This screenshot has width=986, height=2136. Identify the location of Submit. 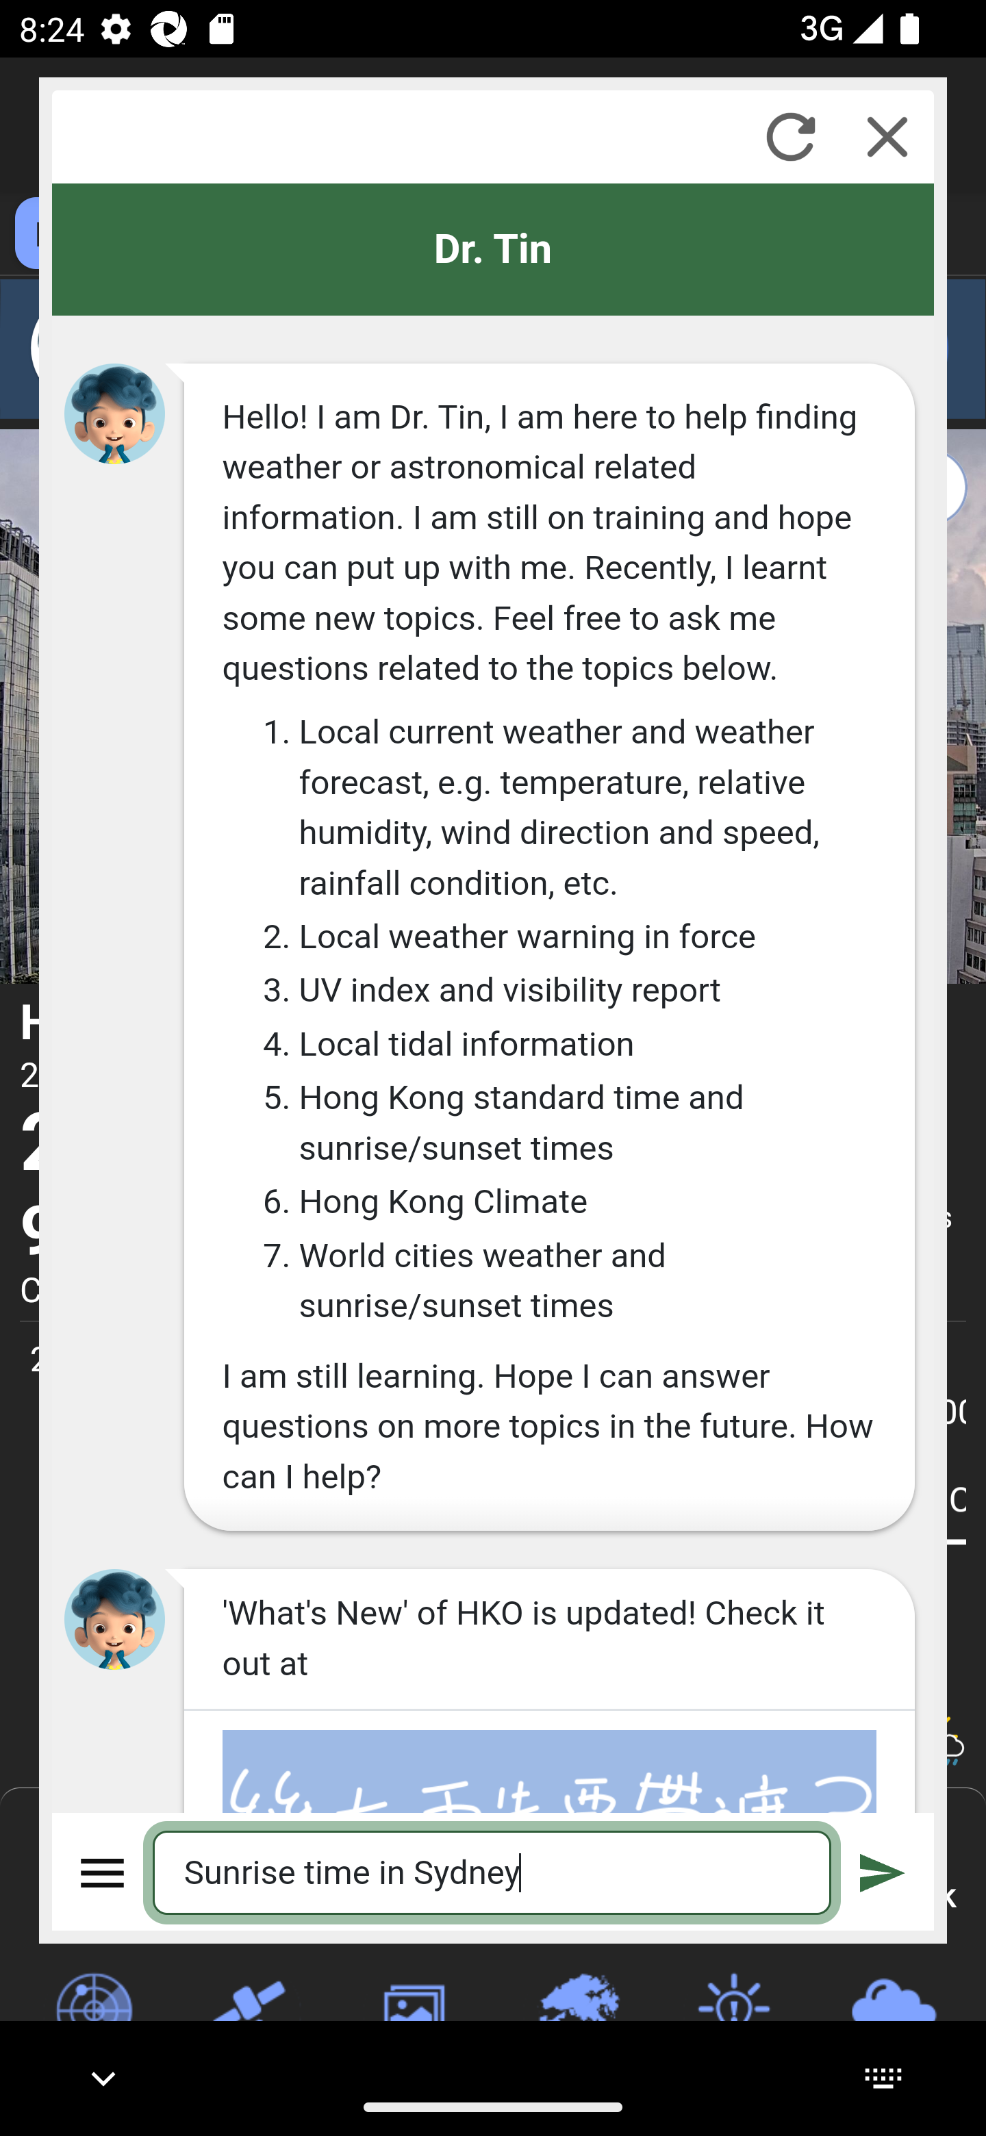
(883, 1872).